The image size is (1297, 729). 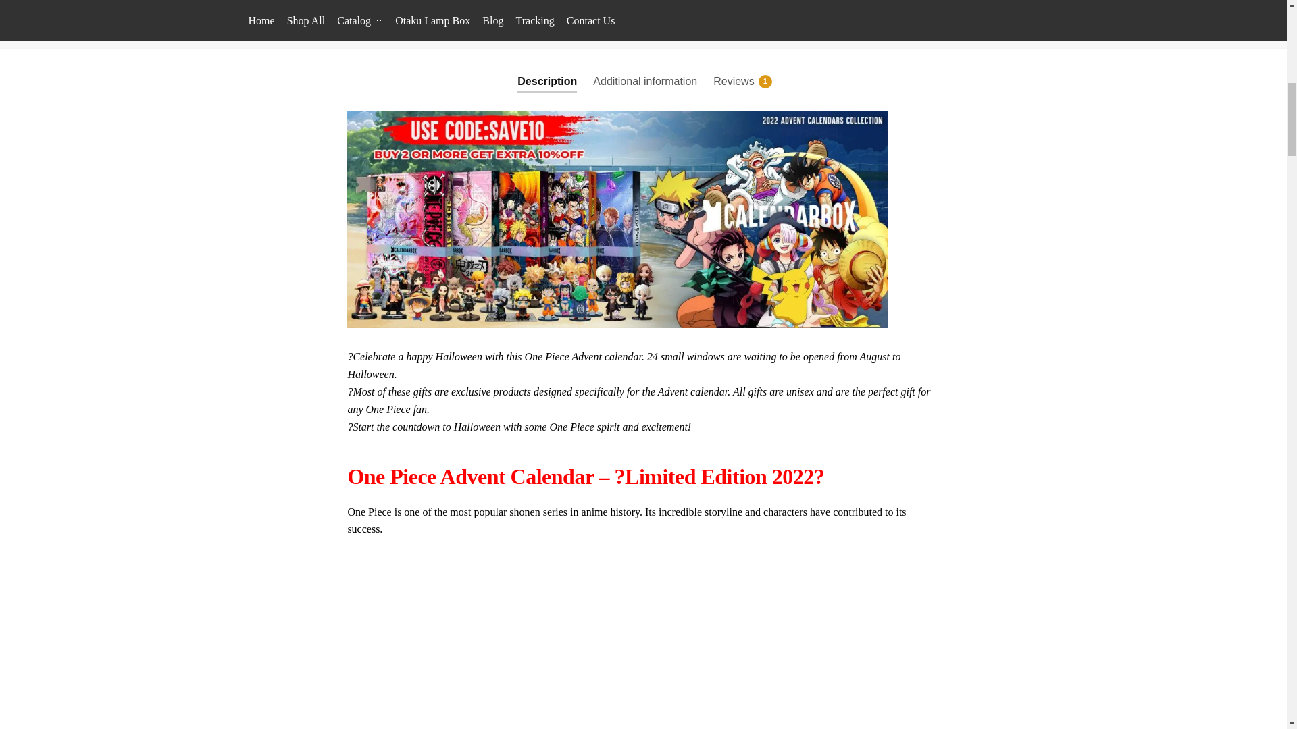 What do you see at coordinates (440, 13) in the screenshot?
I see `One Piece Advent Calendar - Adventure 2022-N1` at bounding box center [440, 13].